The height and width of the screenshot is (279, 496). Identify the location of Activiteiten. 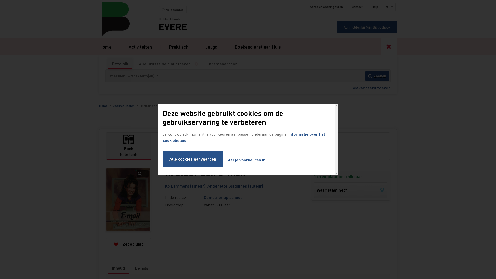
(140, 47).